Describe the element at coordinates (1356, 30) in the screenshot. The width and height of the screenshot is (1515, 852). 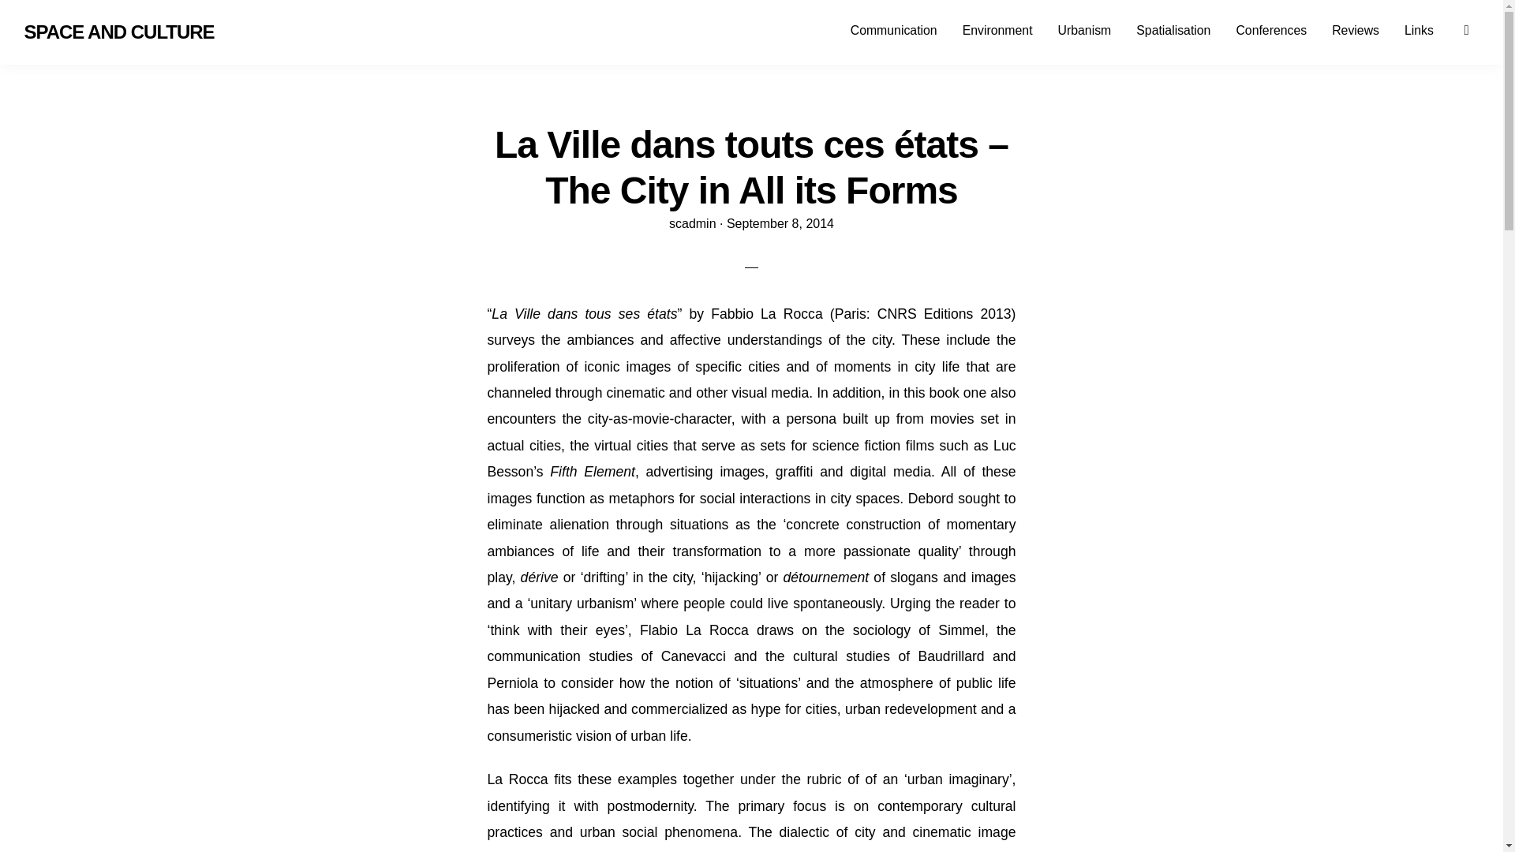
I see `Reviews` at that location.